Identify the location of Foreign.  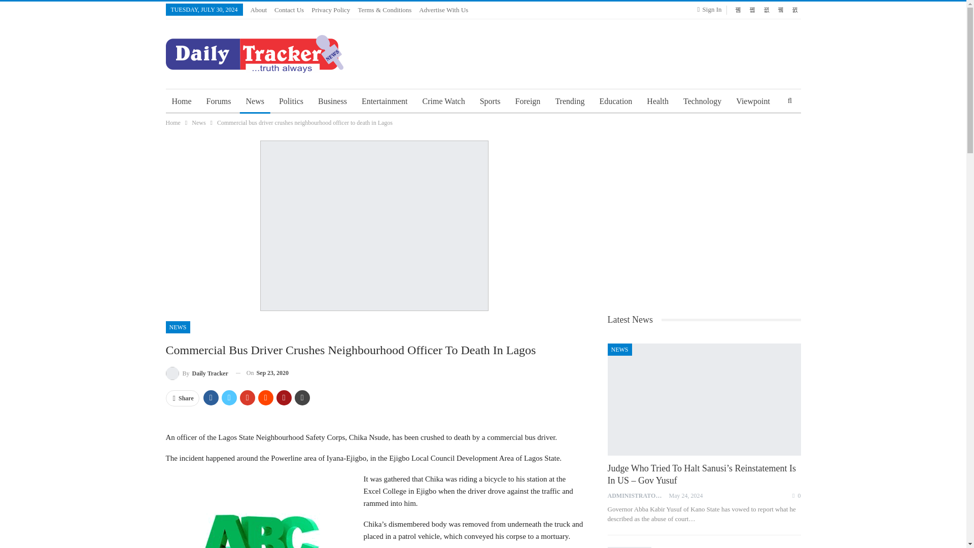
(528, 101).